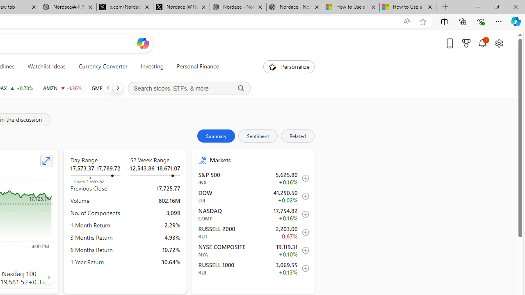 Image resolution: width=525 pixels, height=295 pixels. What do you see at coordinates (46, 66) in the screenshot?
I see `Watchlist Ideas` at bounding box center [46, 66].